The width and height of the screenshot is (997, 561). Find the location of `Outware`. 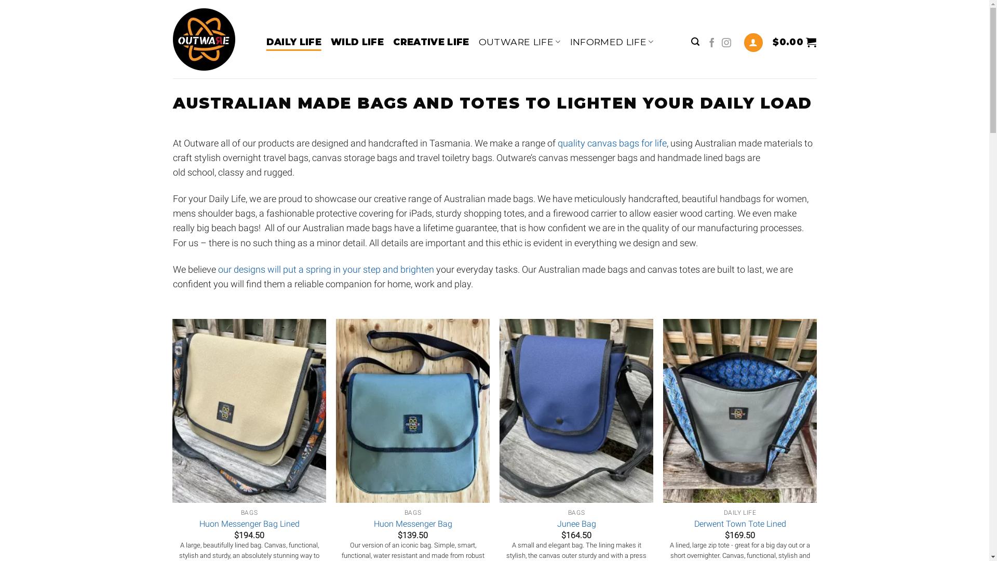

Outware is located at coordinates (211, 39).